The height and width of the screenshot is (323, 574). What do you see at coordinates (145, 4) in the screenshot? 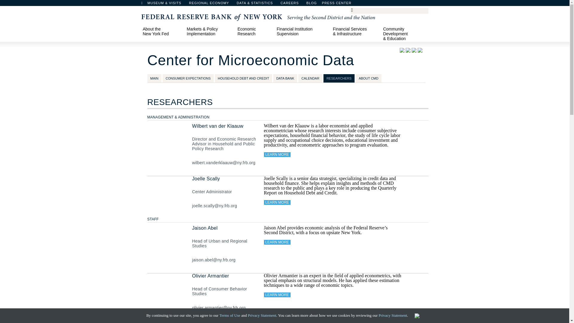
I see `Home` at bounding box center [145, 4].